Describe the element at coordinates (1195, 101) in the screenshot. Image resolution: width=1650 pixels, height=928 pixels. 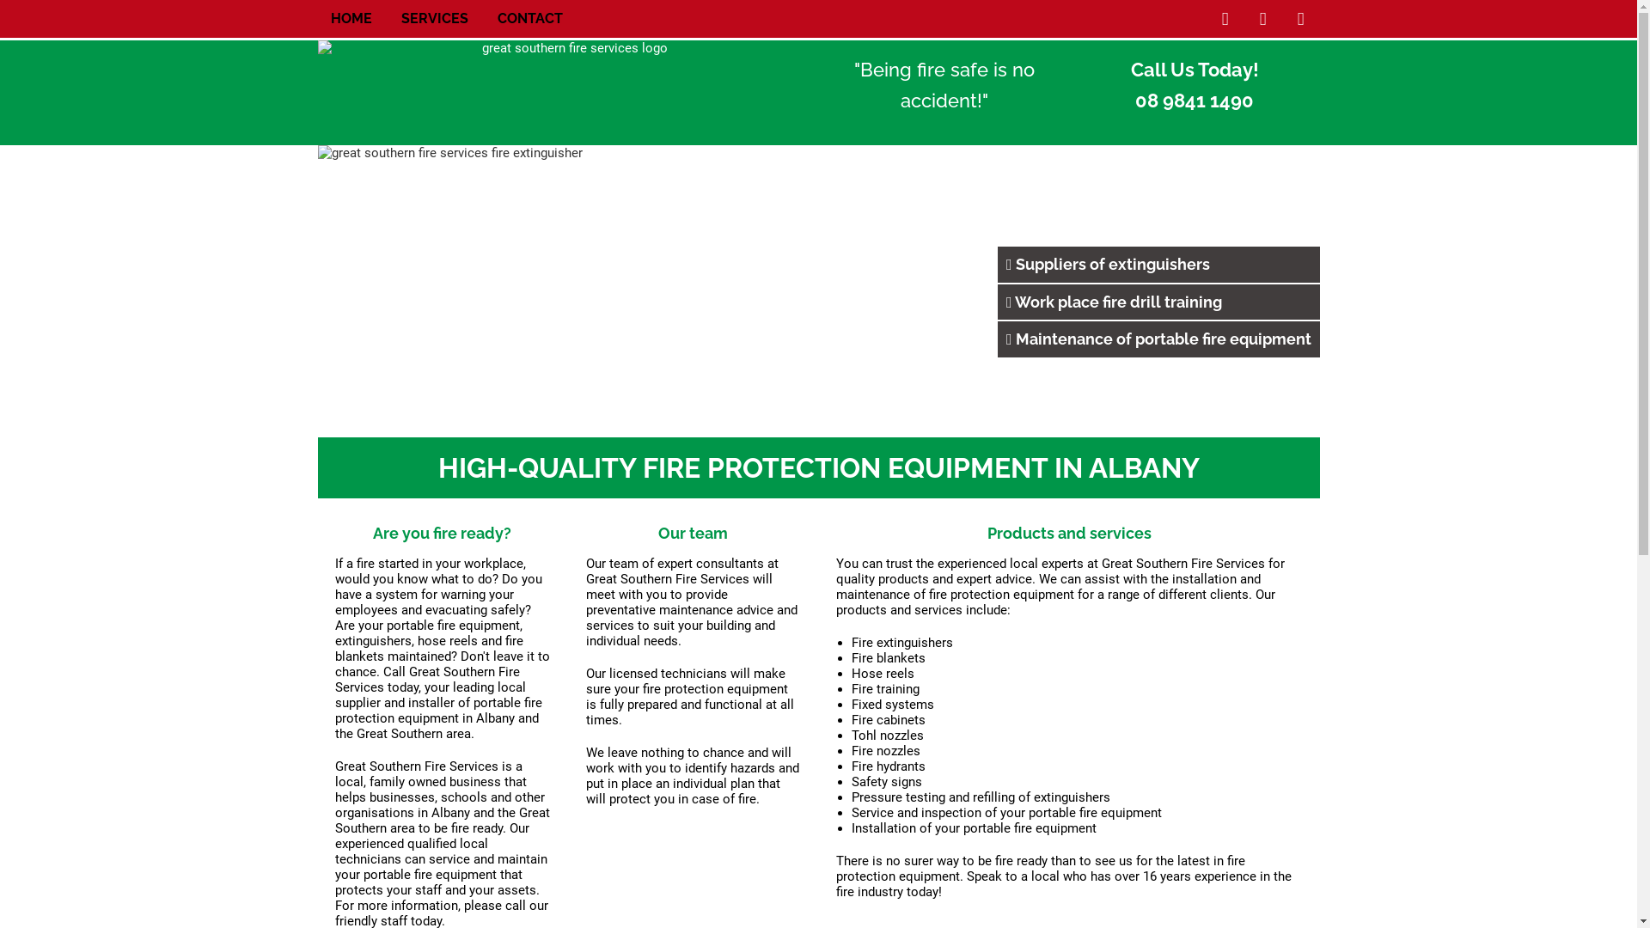
I see `08 9841 1490` at that location.